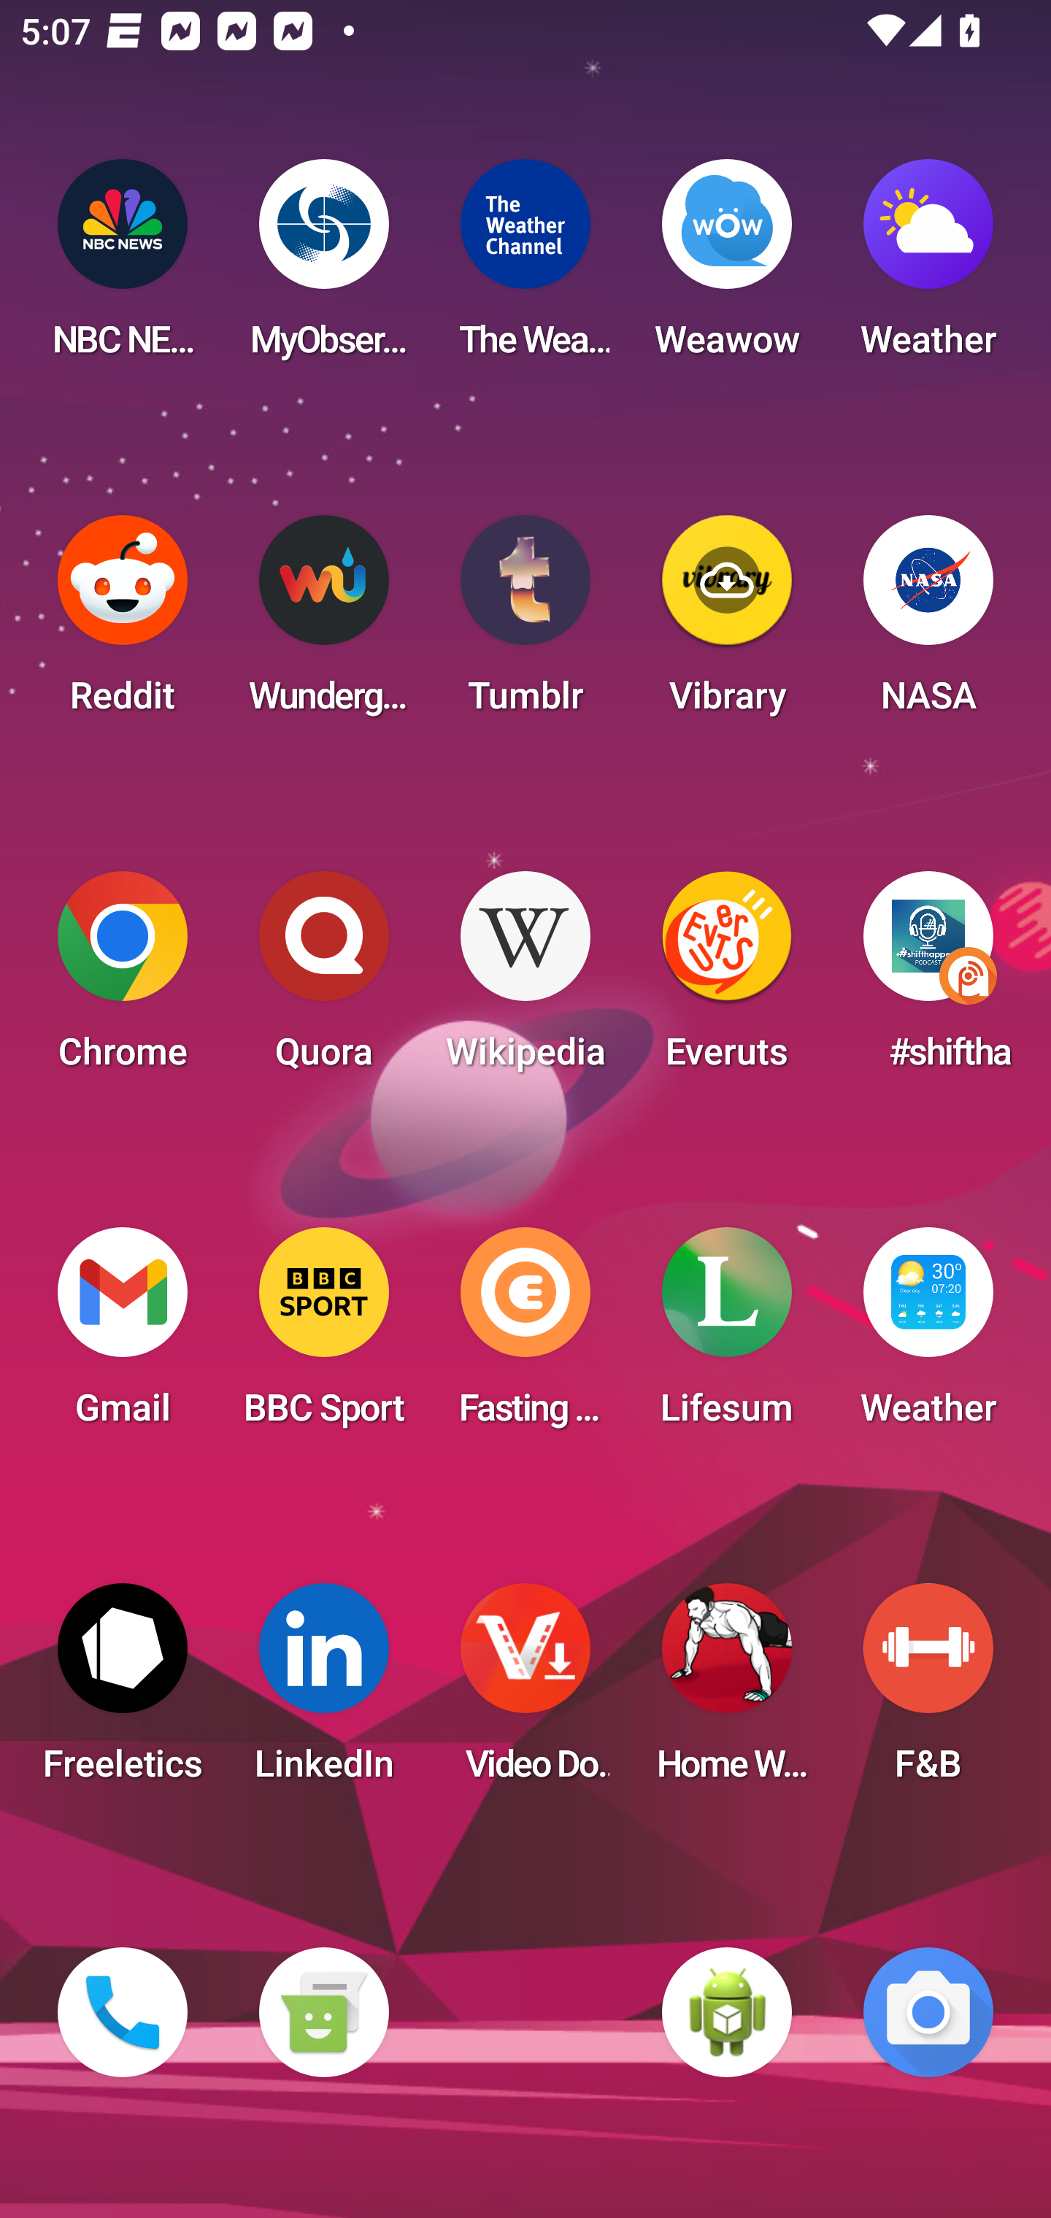 This screenshot has height=2218, width=1051. What do you see at coordinates (123, 2012) in the screenshot?
I see `Phone` at bounding box center [123, 2012].